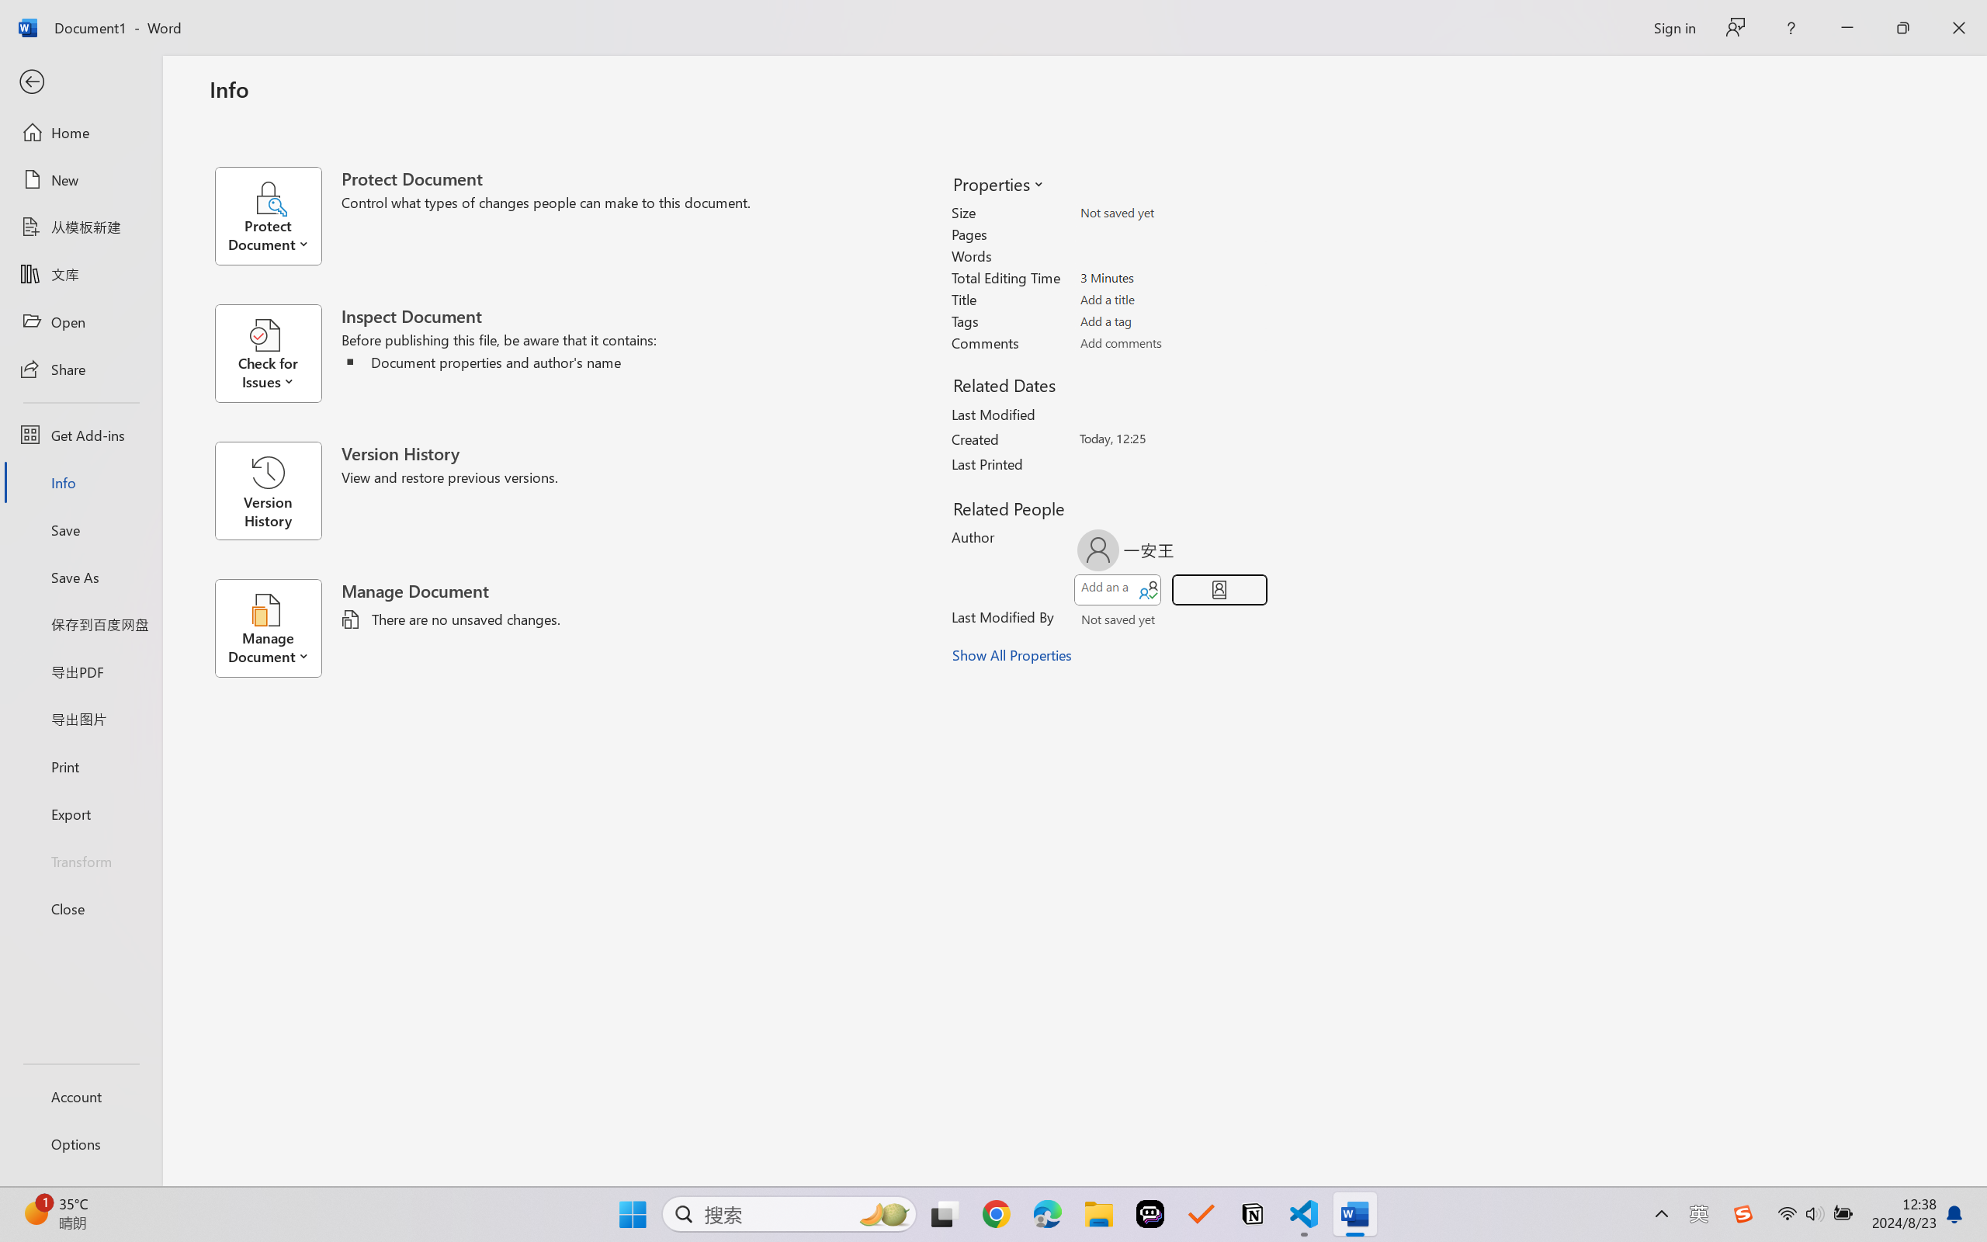 The image size is (1987, 1242). Describe the element at coordinates (1170, 256) in the screenshot. I see `Words` at that location.